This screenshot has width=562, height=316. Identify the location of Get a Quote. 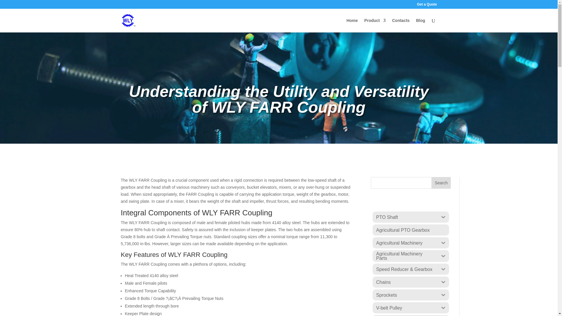
(427, 6).